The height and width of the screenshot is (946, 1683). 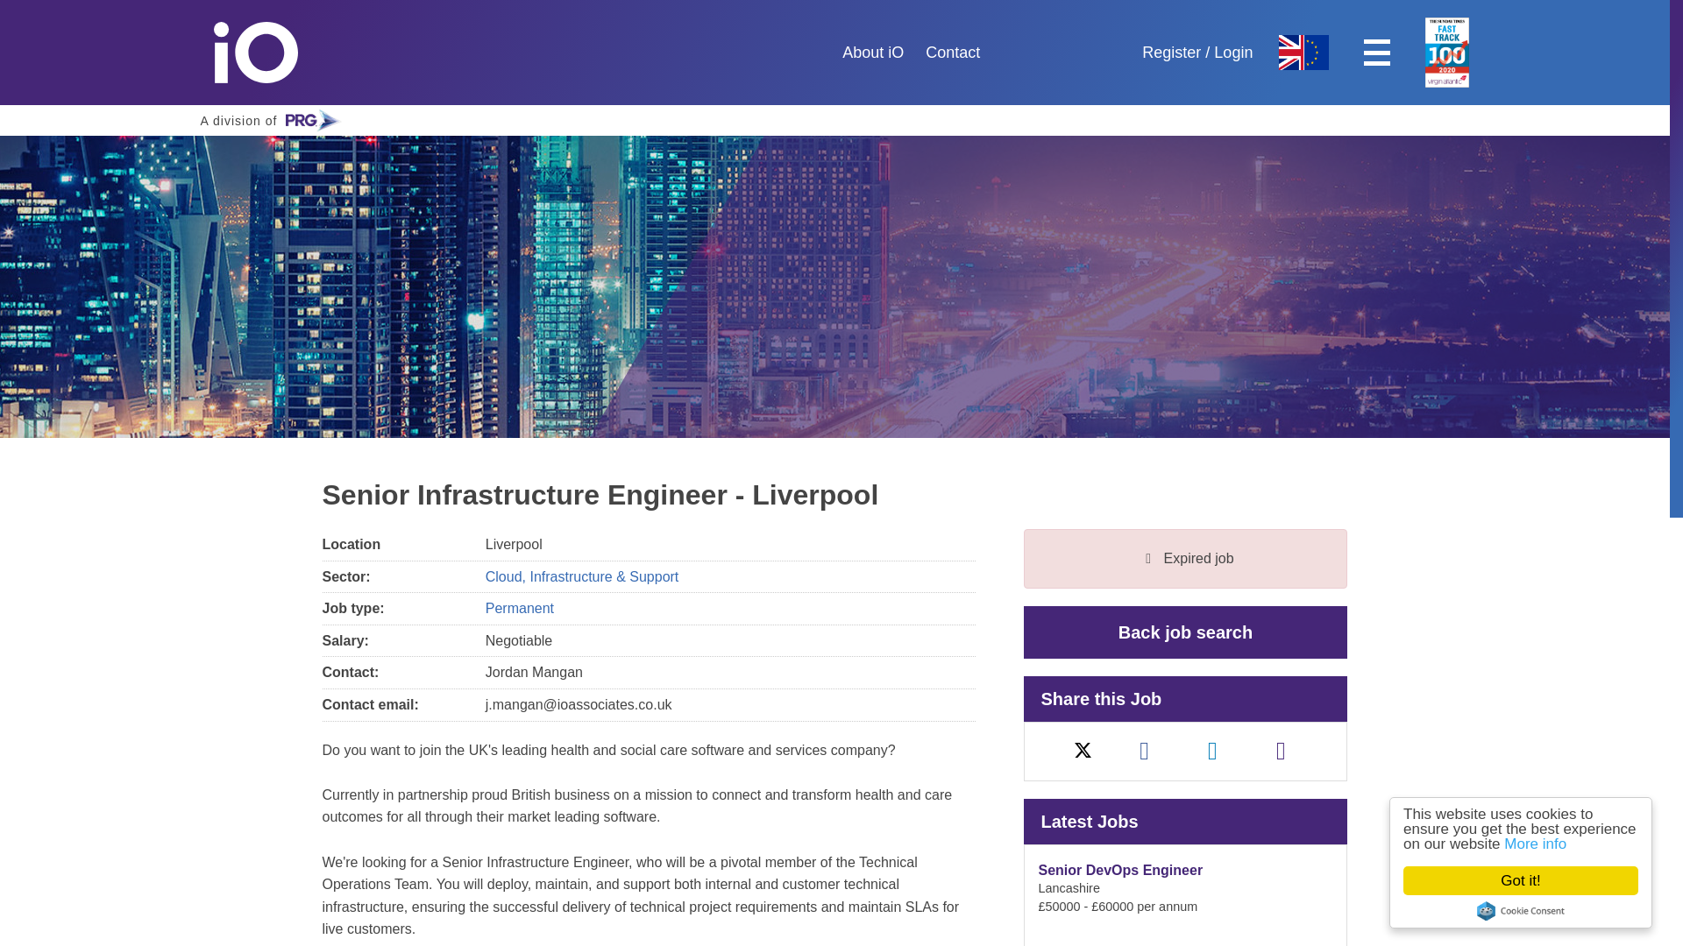 I want to click on About iO, so click(x=873, y=53).